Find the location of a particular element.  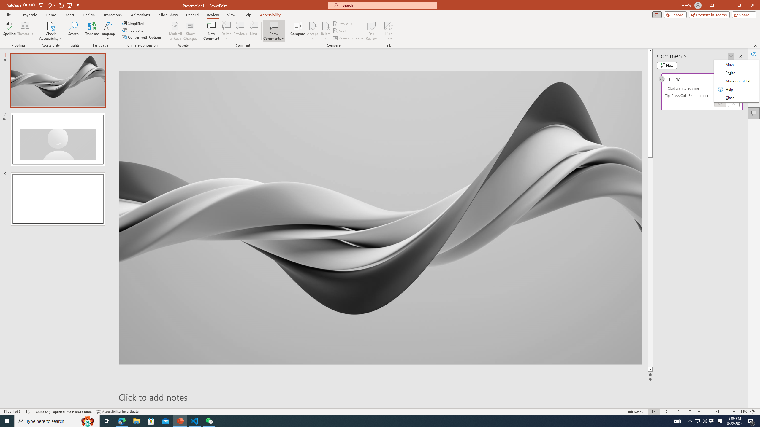

Home is located at coordinates (51, 15).